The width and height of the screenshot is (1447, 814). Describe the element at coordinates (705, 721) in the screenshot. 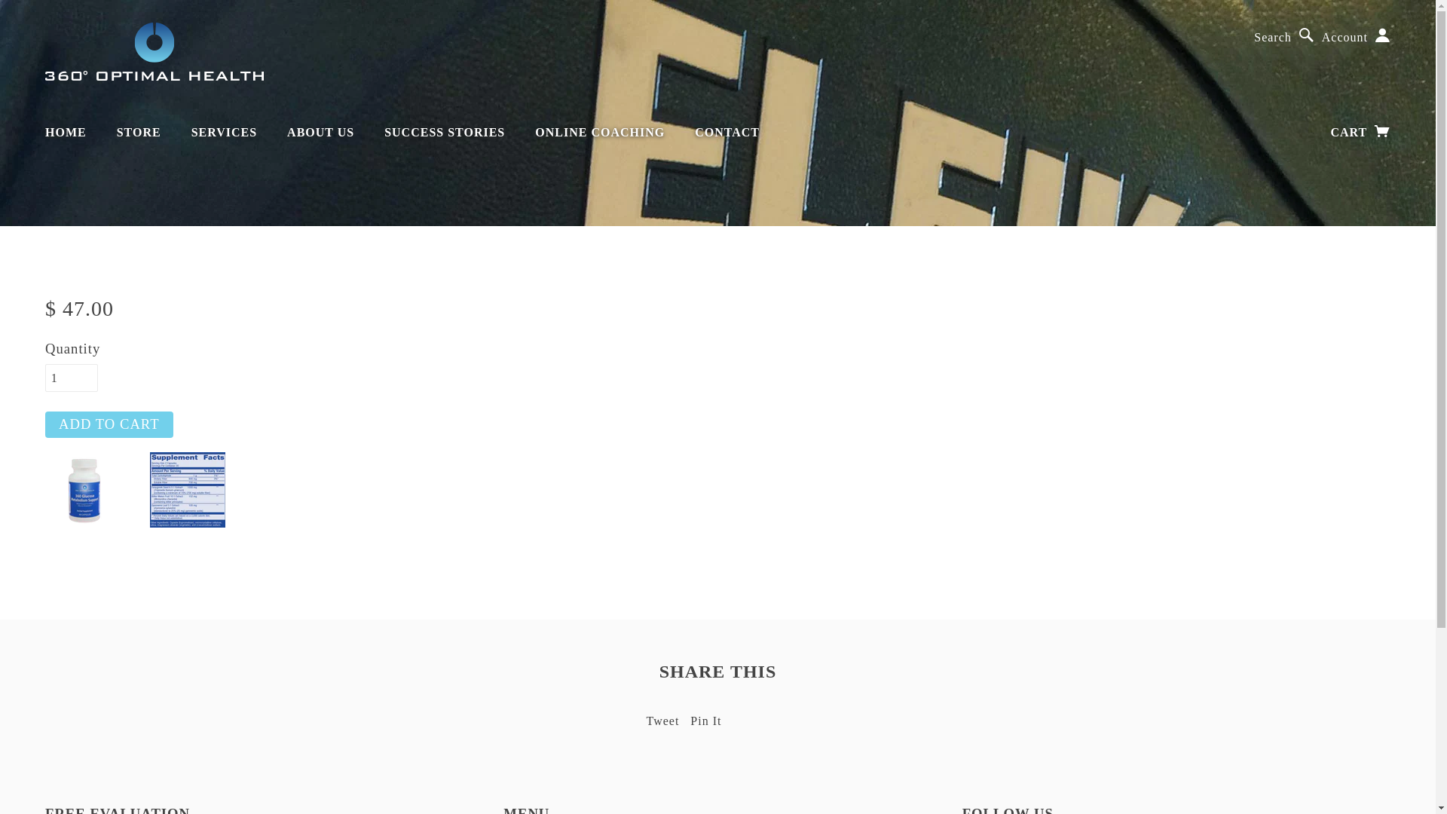

I see `Pin It` at that location.